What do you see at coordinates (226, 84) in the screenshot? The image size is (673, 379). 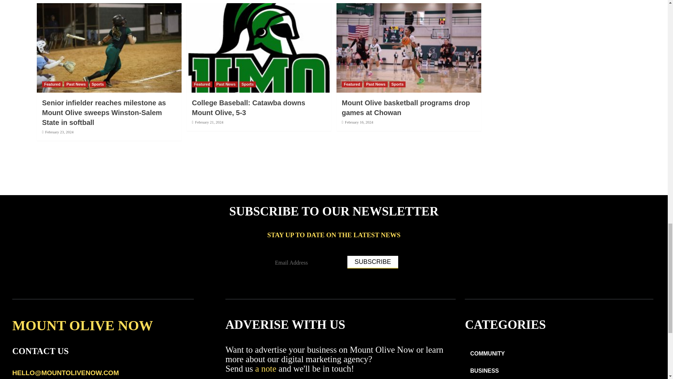 I see `Past News` at bounding box center [226, 84].